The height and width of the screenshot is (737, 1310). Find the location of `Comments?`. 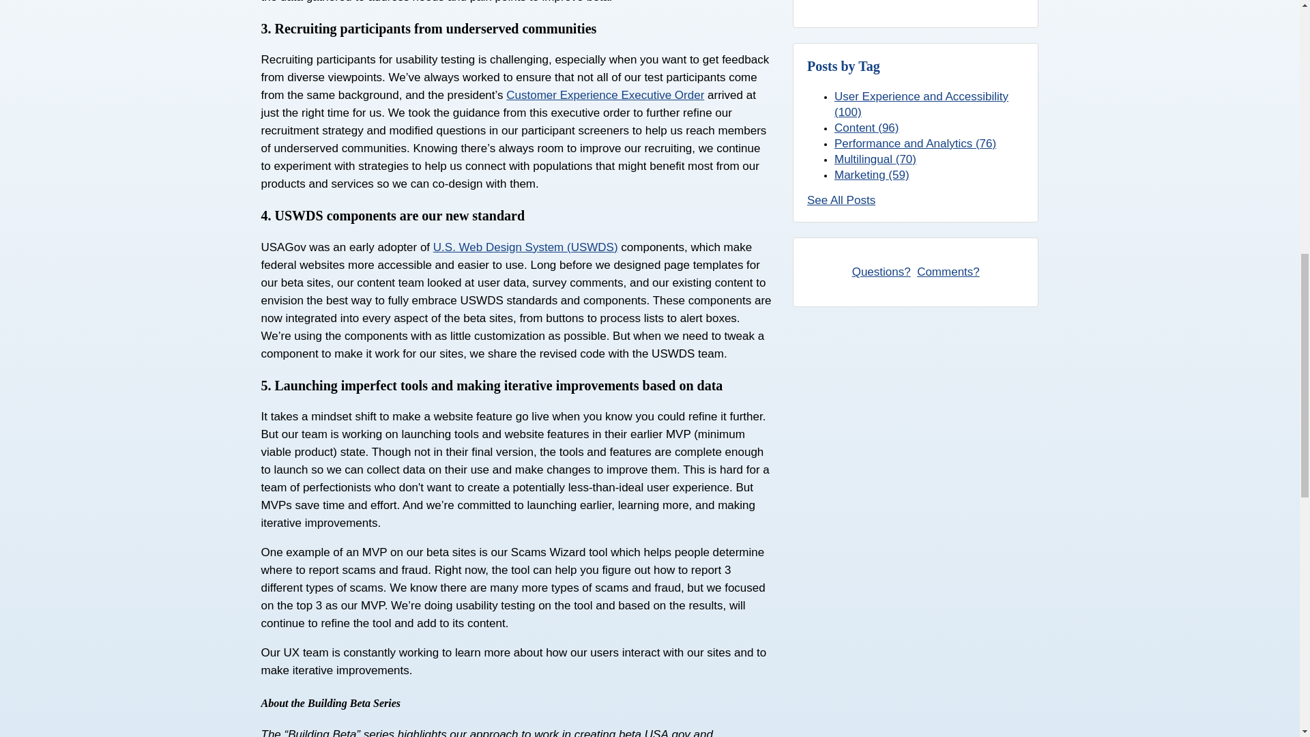

Comments? is located at coordinates (948, 272).